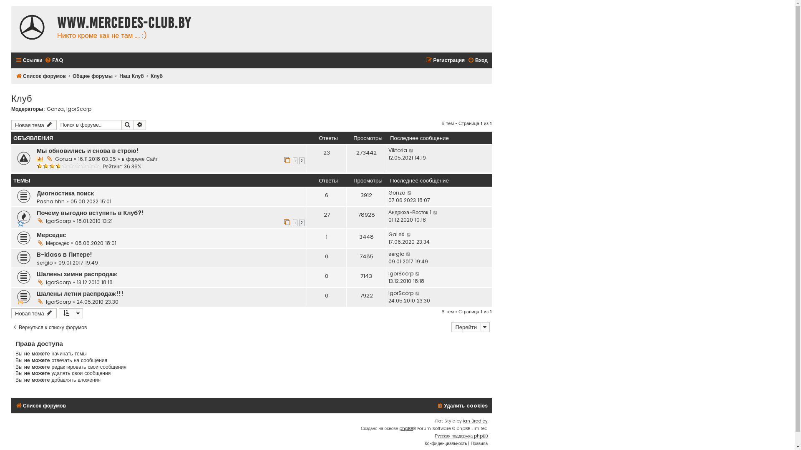  What do you see at coordinates (398, 150) in the screenshot?
I see `Viktoria` at bounding box center [398, 150].